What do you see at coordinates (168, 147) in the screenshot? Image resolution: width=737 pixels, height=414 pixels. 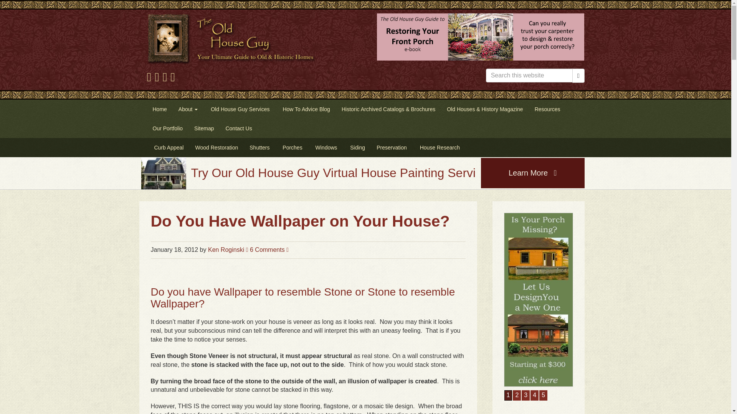 I see `Curb Appeal` at bounding box center [168, 147].